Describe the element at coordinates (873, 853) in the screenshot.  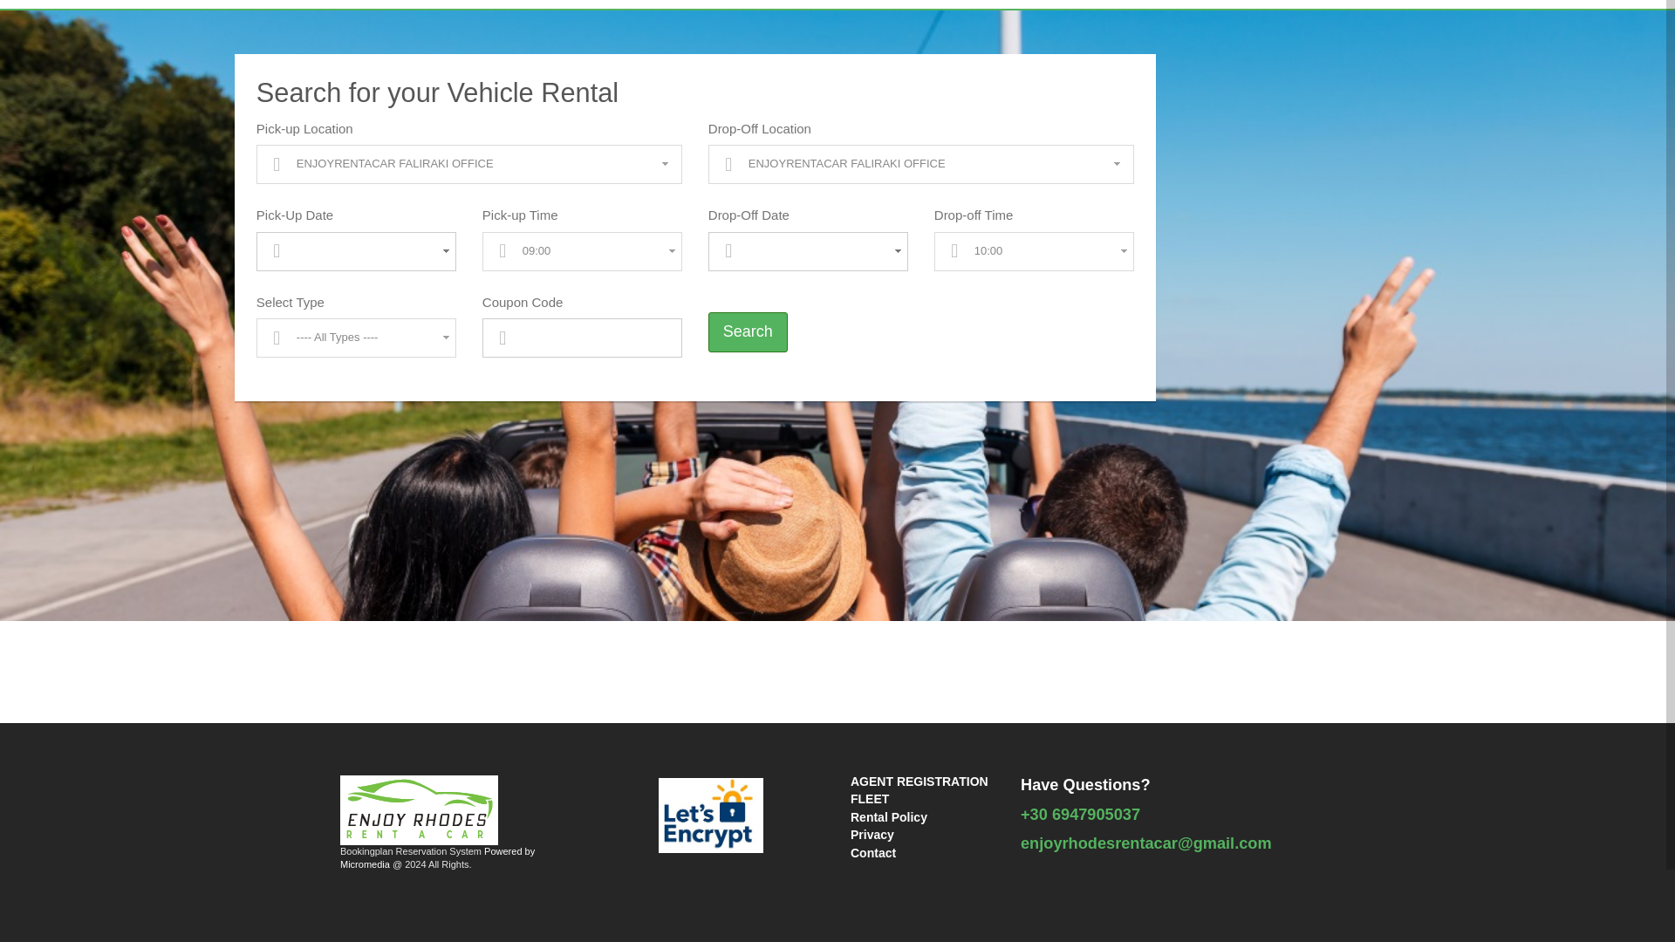
I see `Contact` at that location.